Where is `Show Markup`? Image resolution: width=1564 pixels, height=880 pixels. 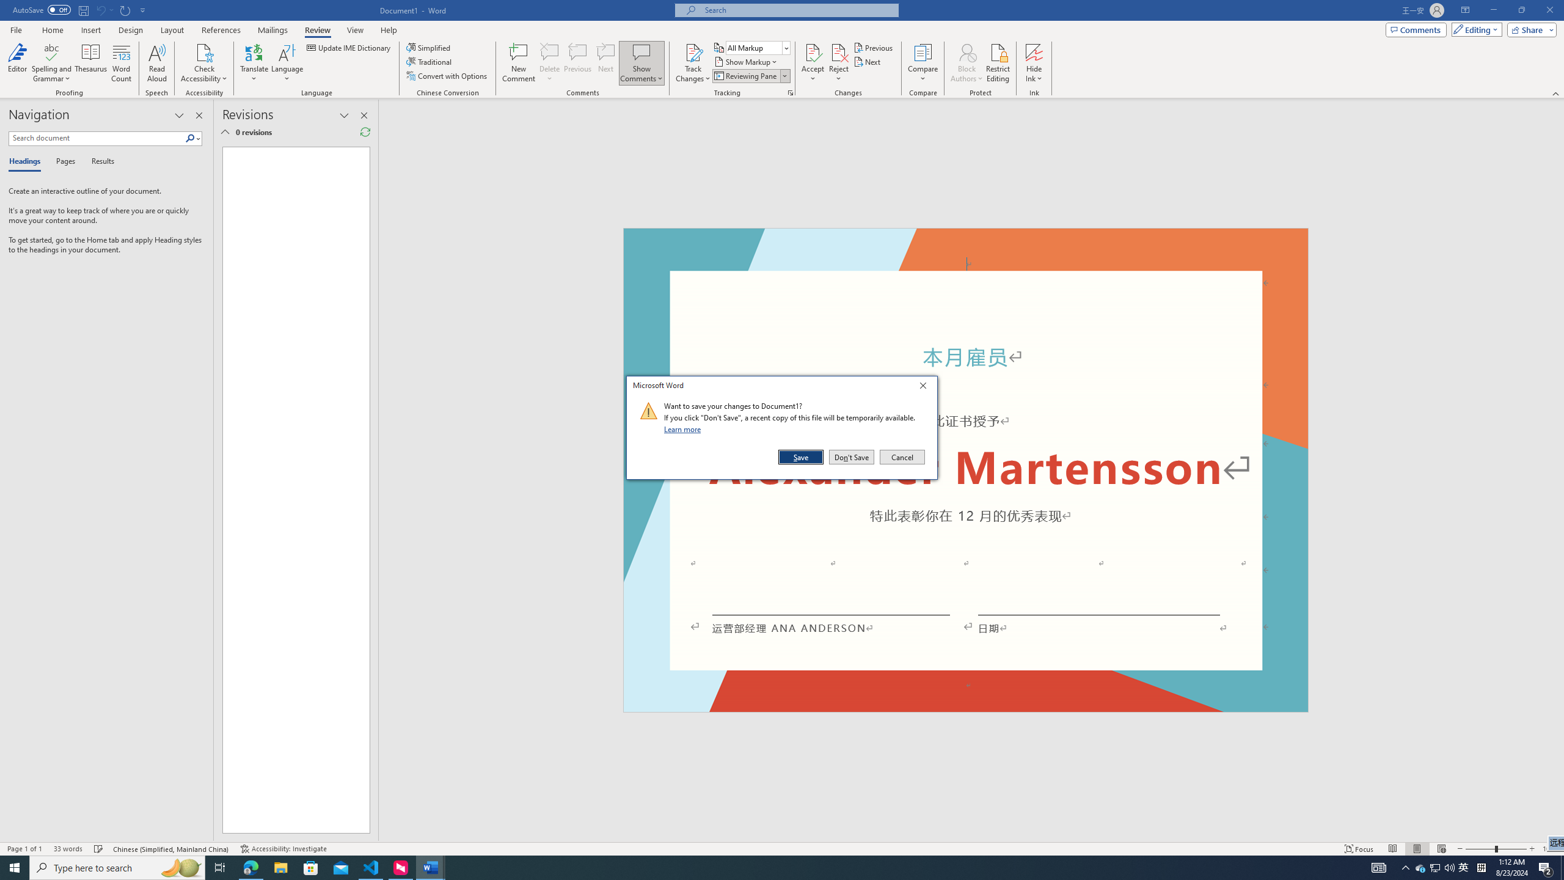 Show Markup is located at coordinates (747, 61).